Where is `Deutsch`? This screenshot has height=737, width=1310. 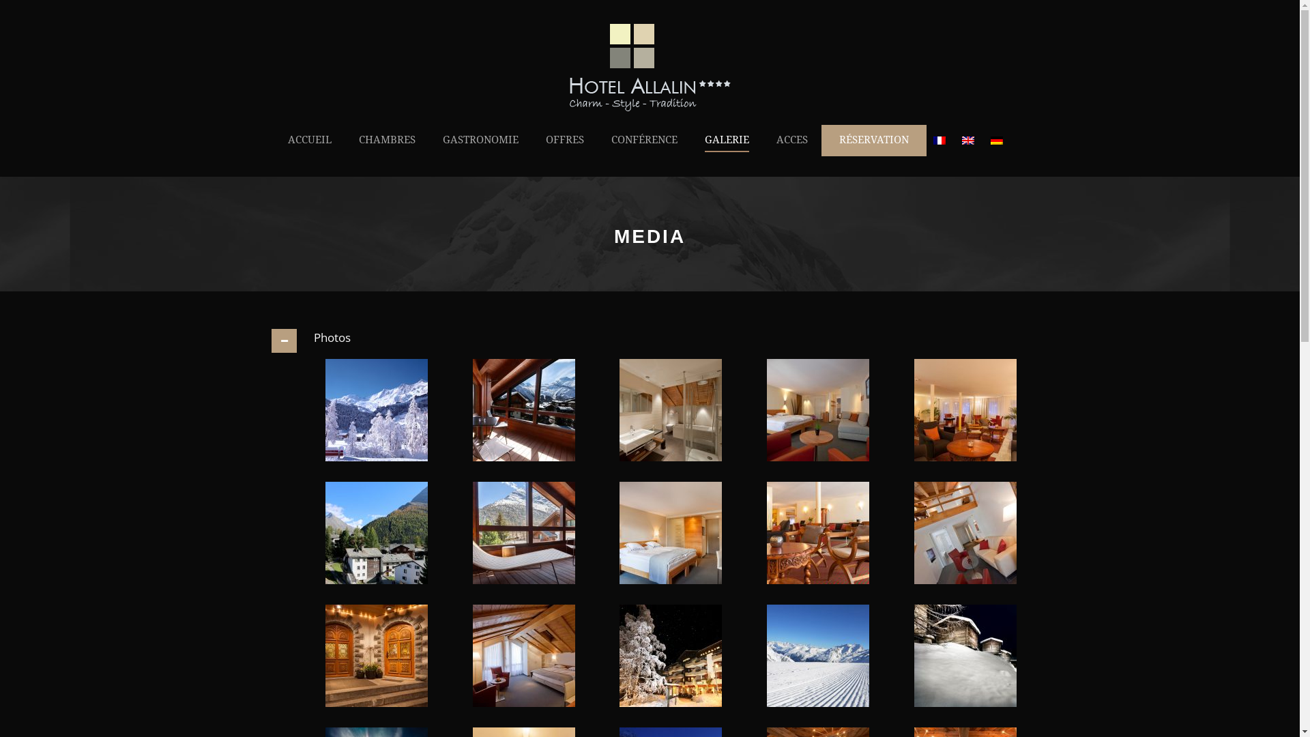
Deutsch is located at coordinates (997, 141).